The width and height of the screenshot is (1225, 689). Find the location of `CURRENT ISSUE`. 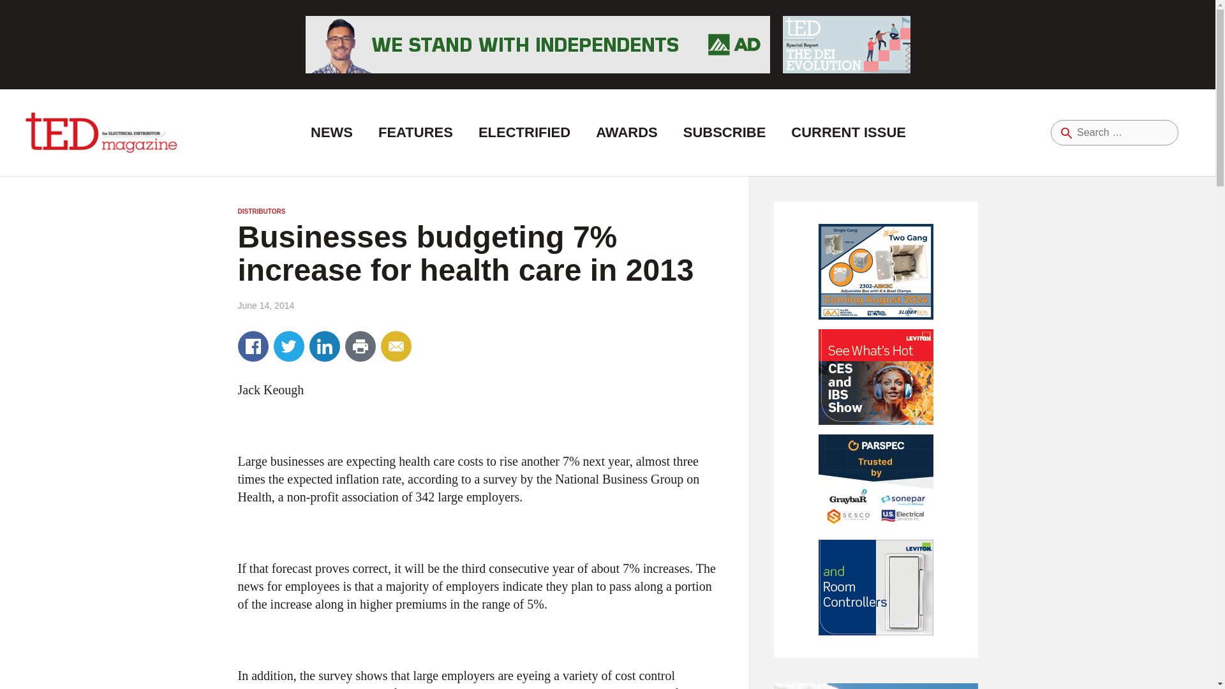

CURRENT ISSUE is located at coordinates (848, 133).